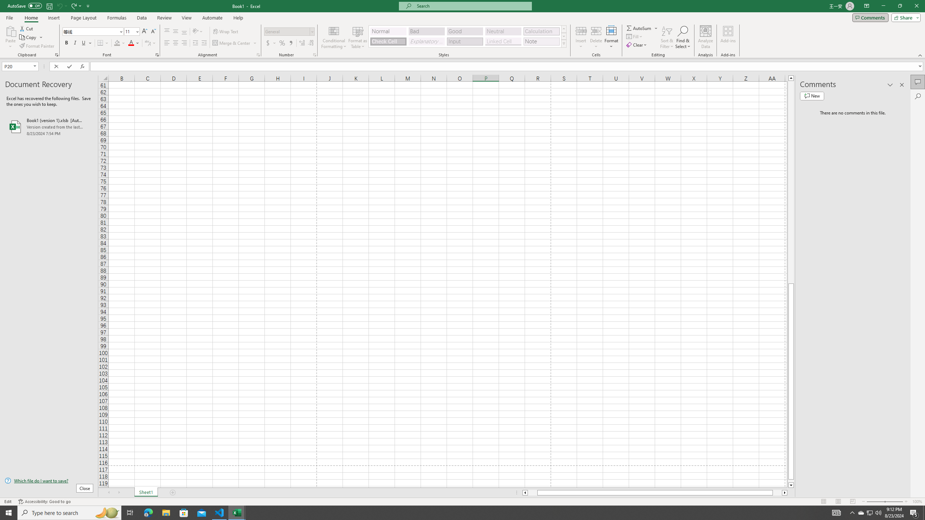 This screenshot has width=925, height=520. Describe the element at coordinates (147, 43) in the screenshot. I see `Show Phonetic Field` at that location.